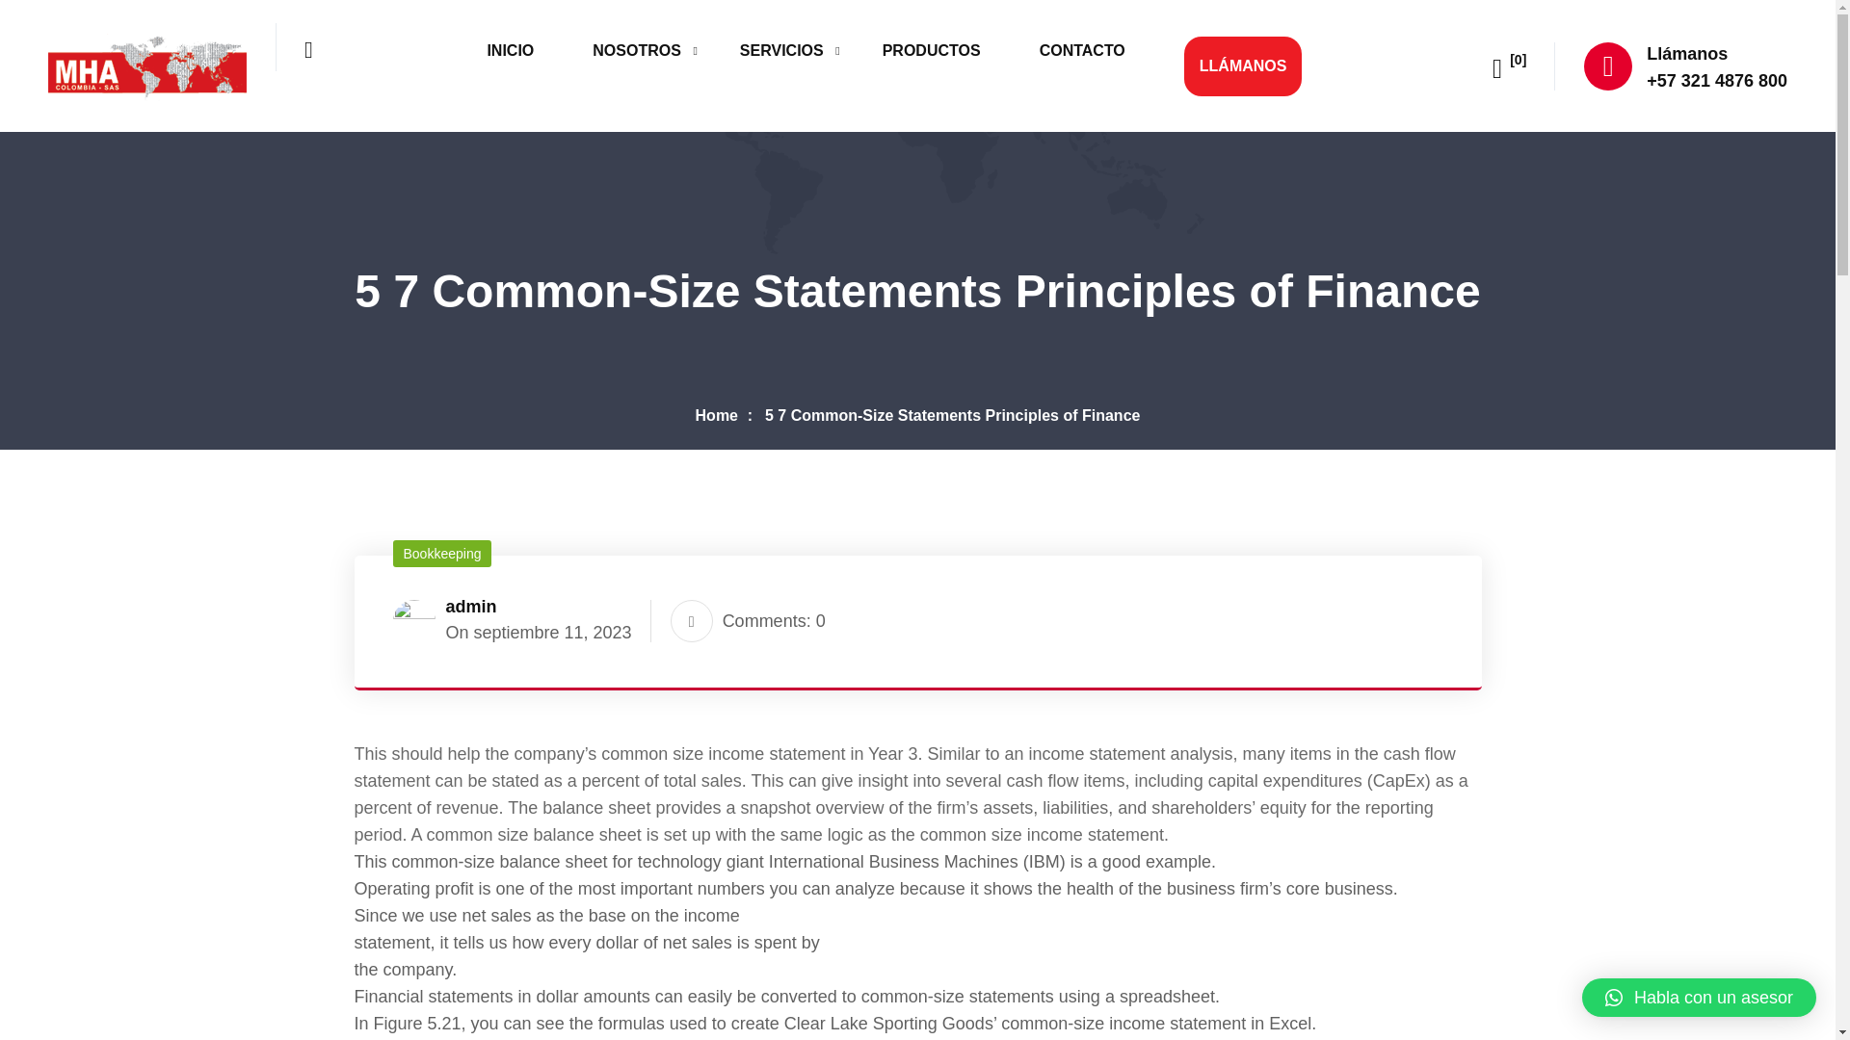 This screenshot has width=1850, height=1040. Describe the element at coordinates (938, 50) in the screenshot. I see `PRODUCTOS` at that location.